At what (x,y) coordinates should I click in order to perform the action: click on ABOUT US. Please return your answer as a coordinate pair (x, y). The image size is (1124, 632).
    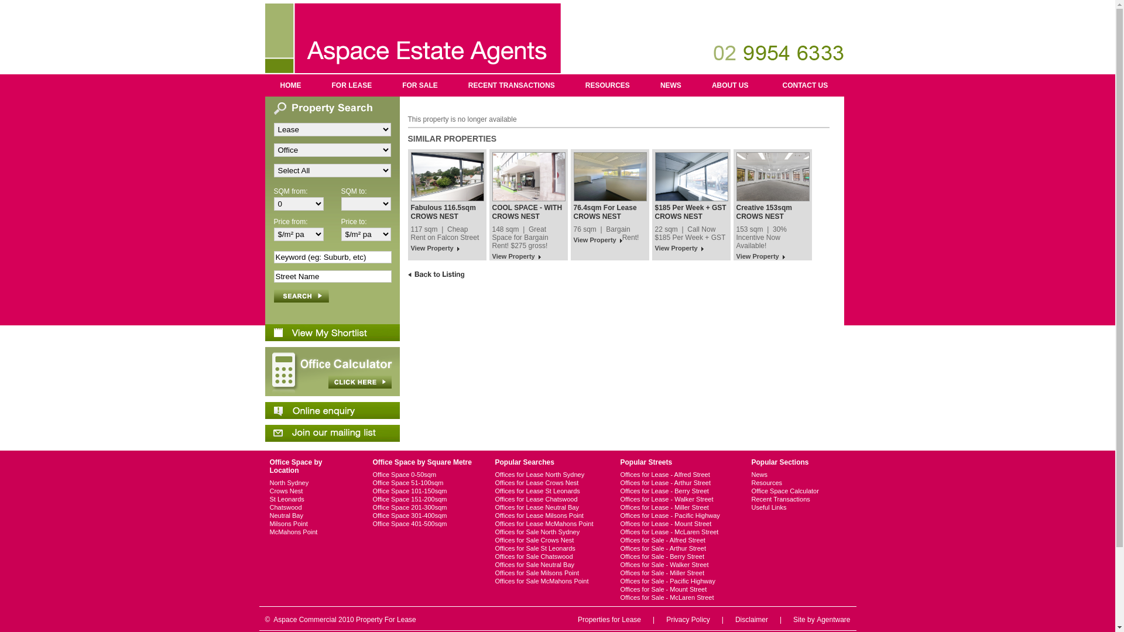
    Looking at the image, I should click on (731, 85).